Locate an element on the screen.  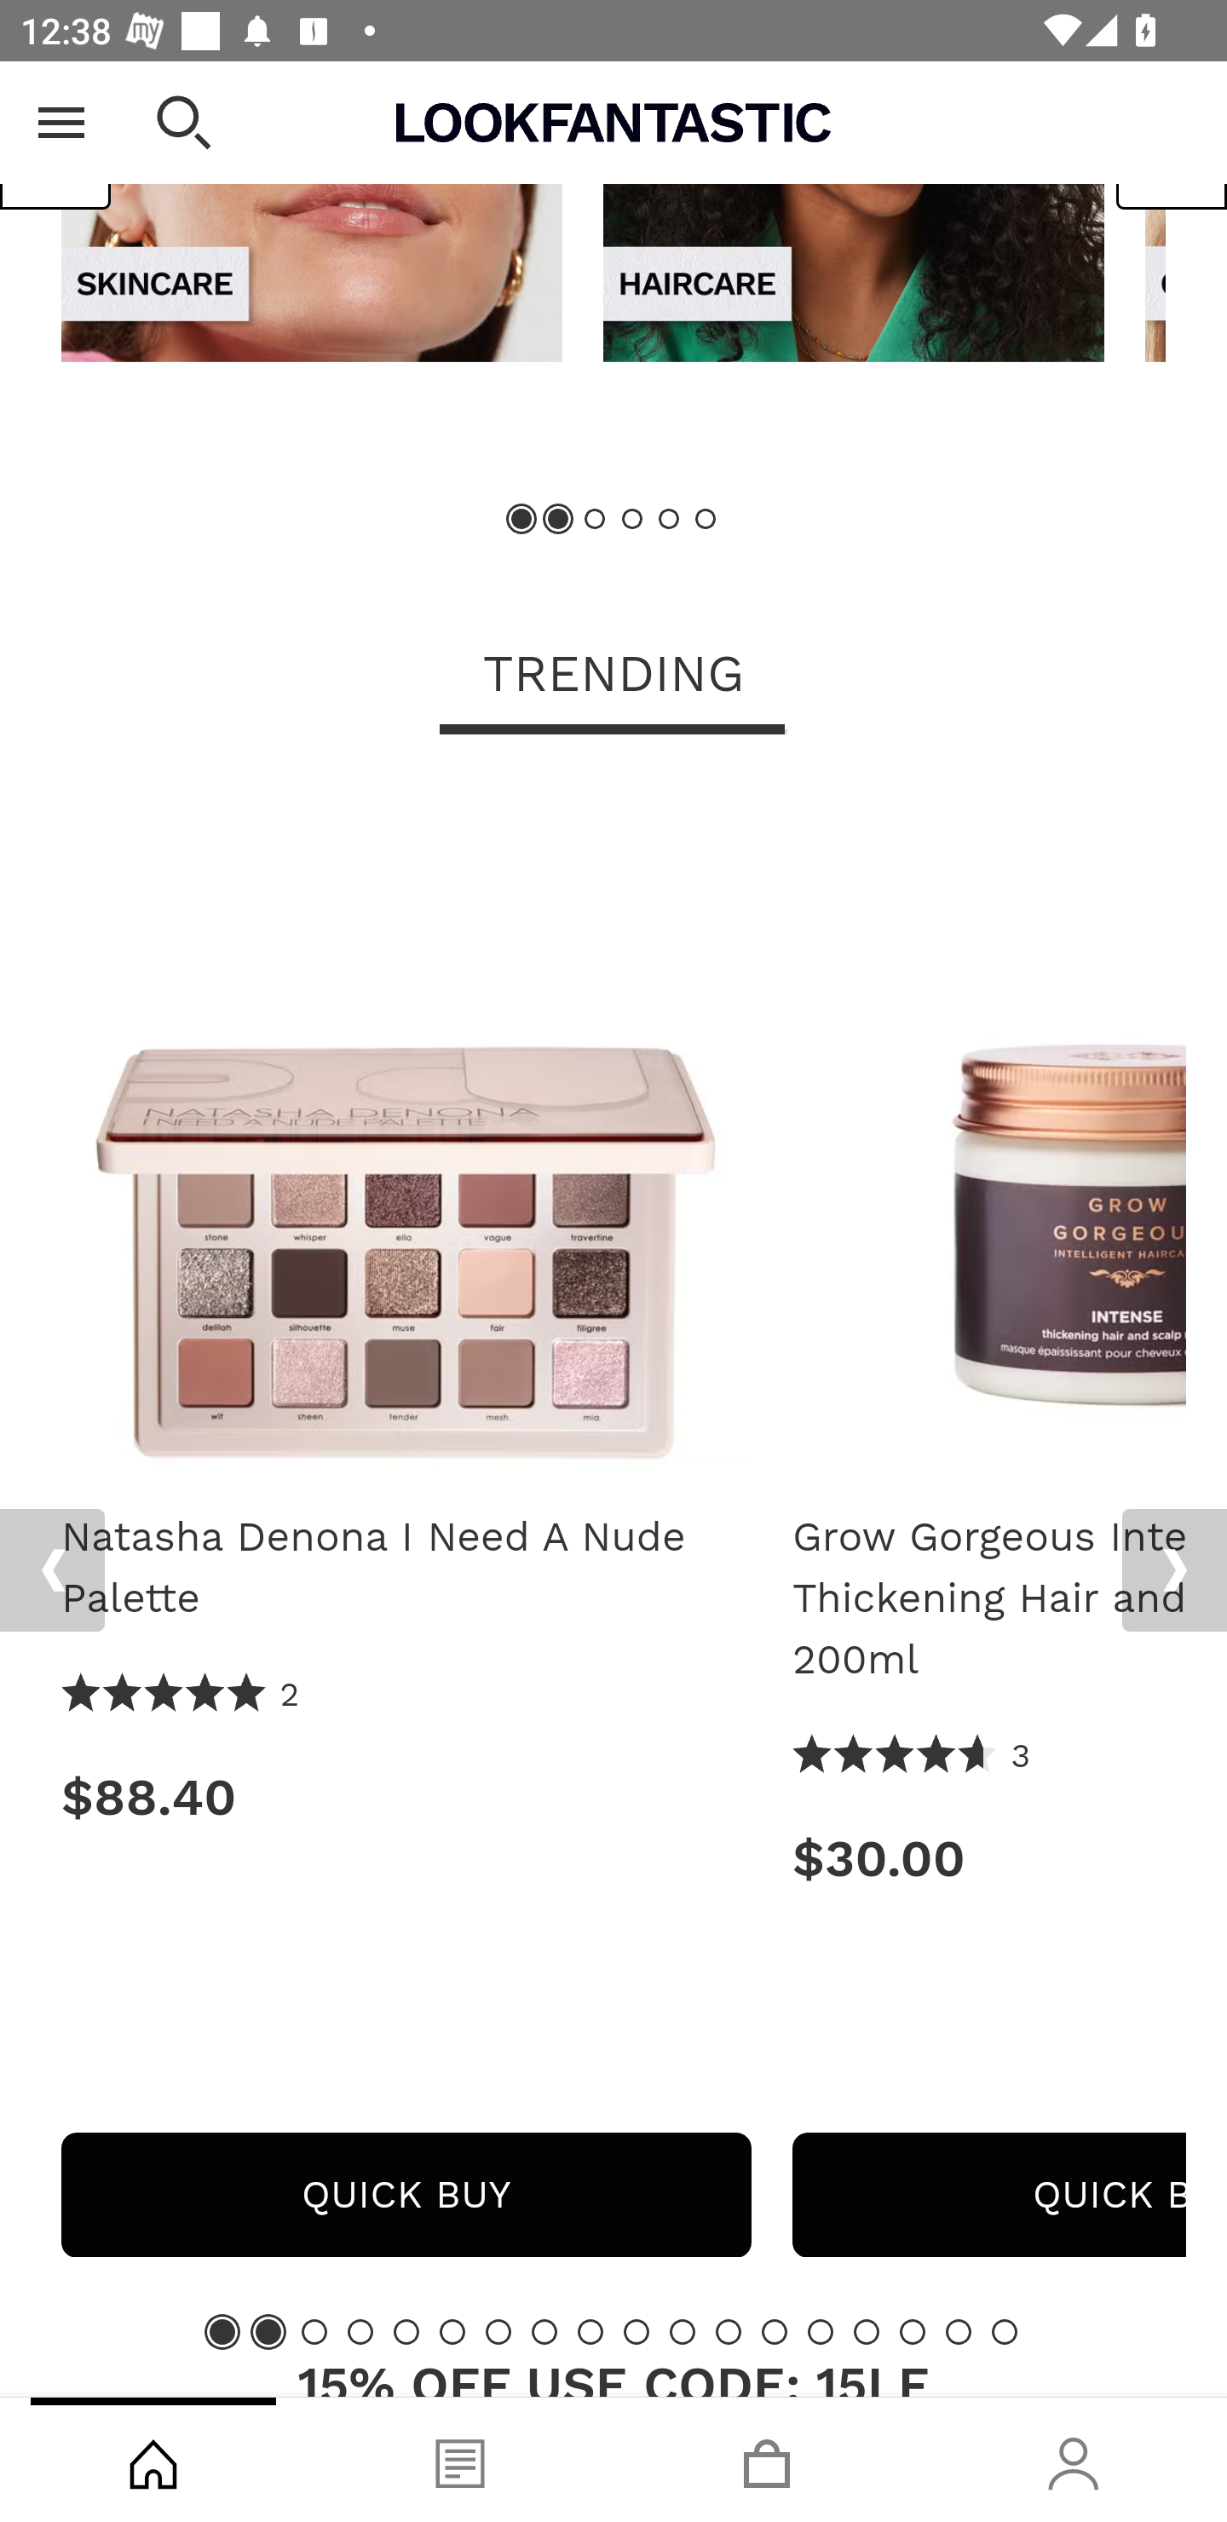
Slide 4 is located at coordinates (632, 520).